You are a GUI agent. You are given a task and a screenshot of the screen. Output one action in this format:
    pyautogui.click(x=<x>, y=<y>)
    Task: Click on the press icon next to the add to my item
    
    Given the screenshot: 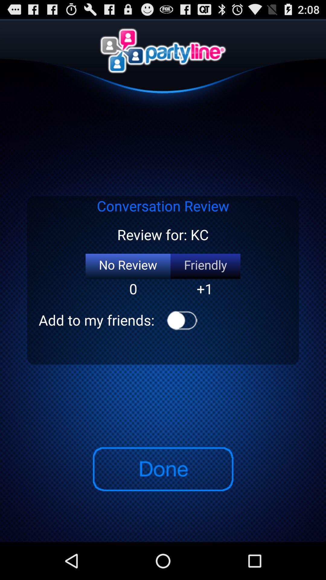 What is the action you would take?
    pyautogui.click(x=182, y=320)
    